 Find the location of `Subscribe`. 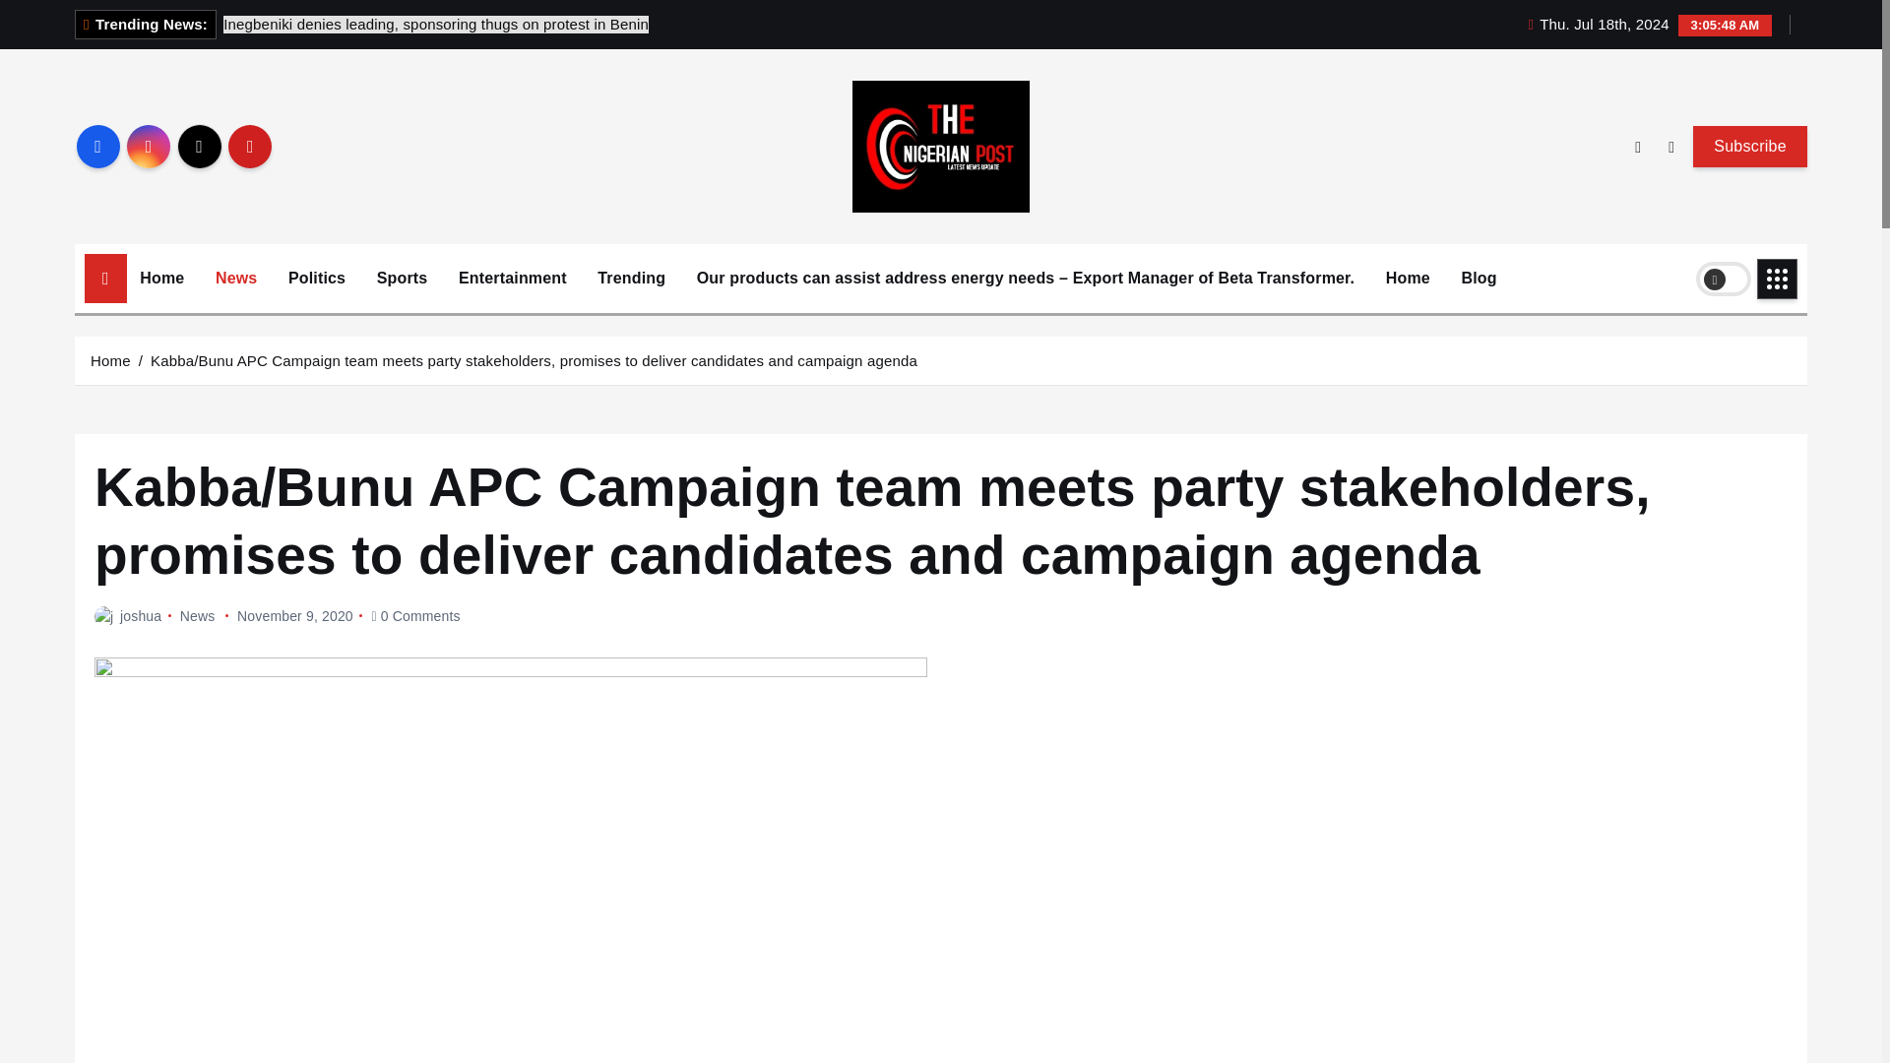

Subscribe is located at coordinates (1750, 146).